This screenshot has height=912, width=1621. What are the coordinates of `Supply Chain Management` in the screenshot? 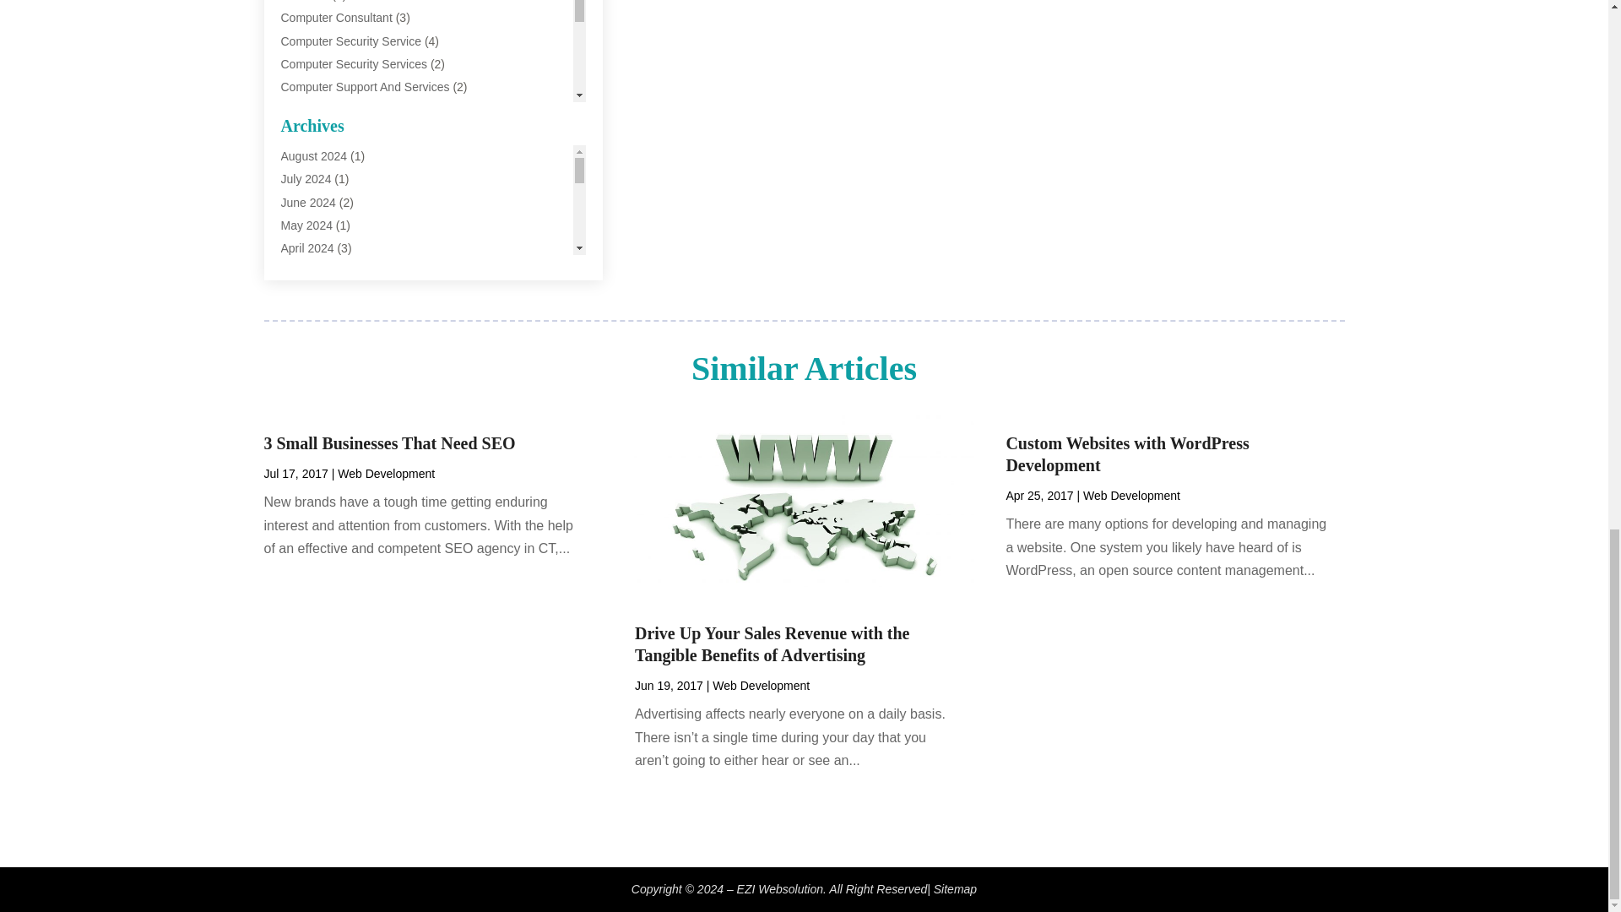 It's located at (351, 362).